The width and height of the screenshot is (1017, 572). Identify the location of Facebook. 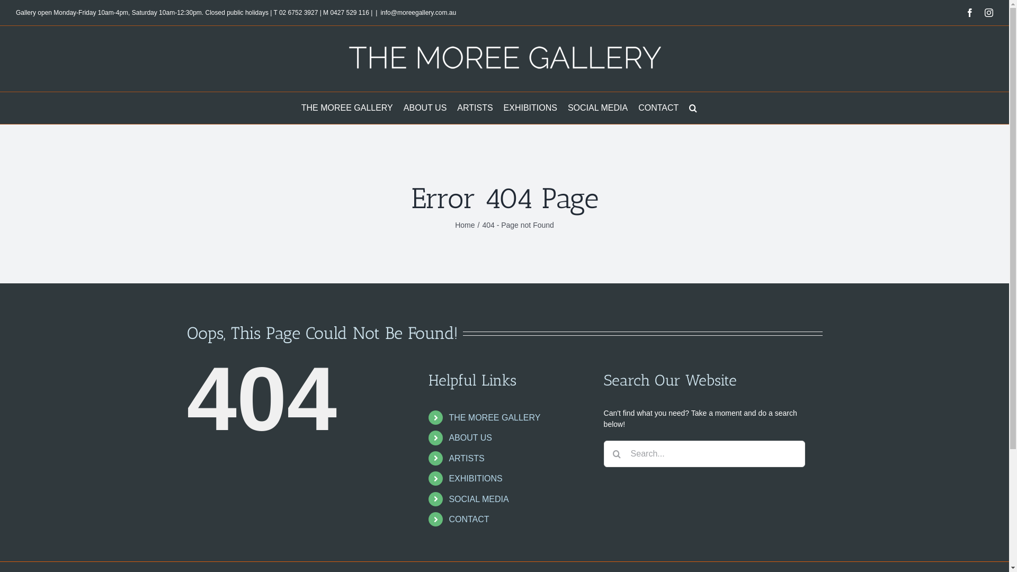
(970, 13).